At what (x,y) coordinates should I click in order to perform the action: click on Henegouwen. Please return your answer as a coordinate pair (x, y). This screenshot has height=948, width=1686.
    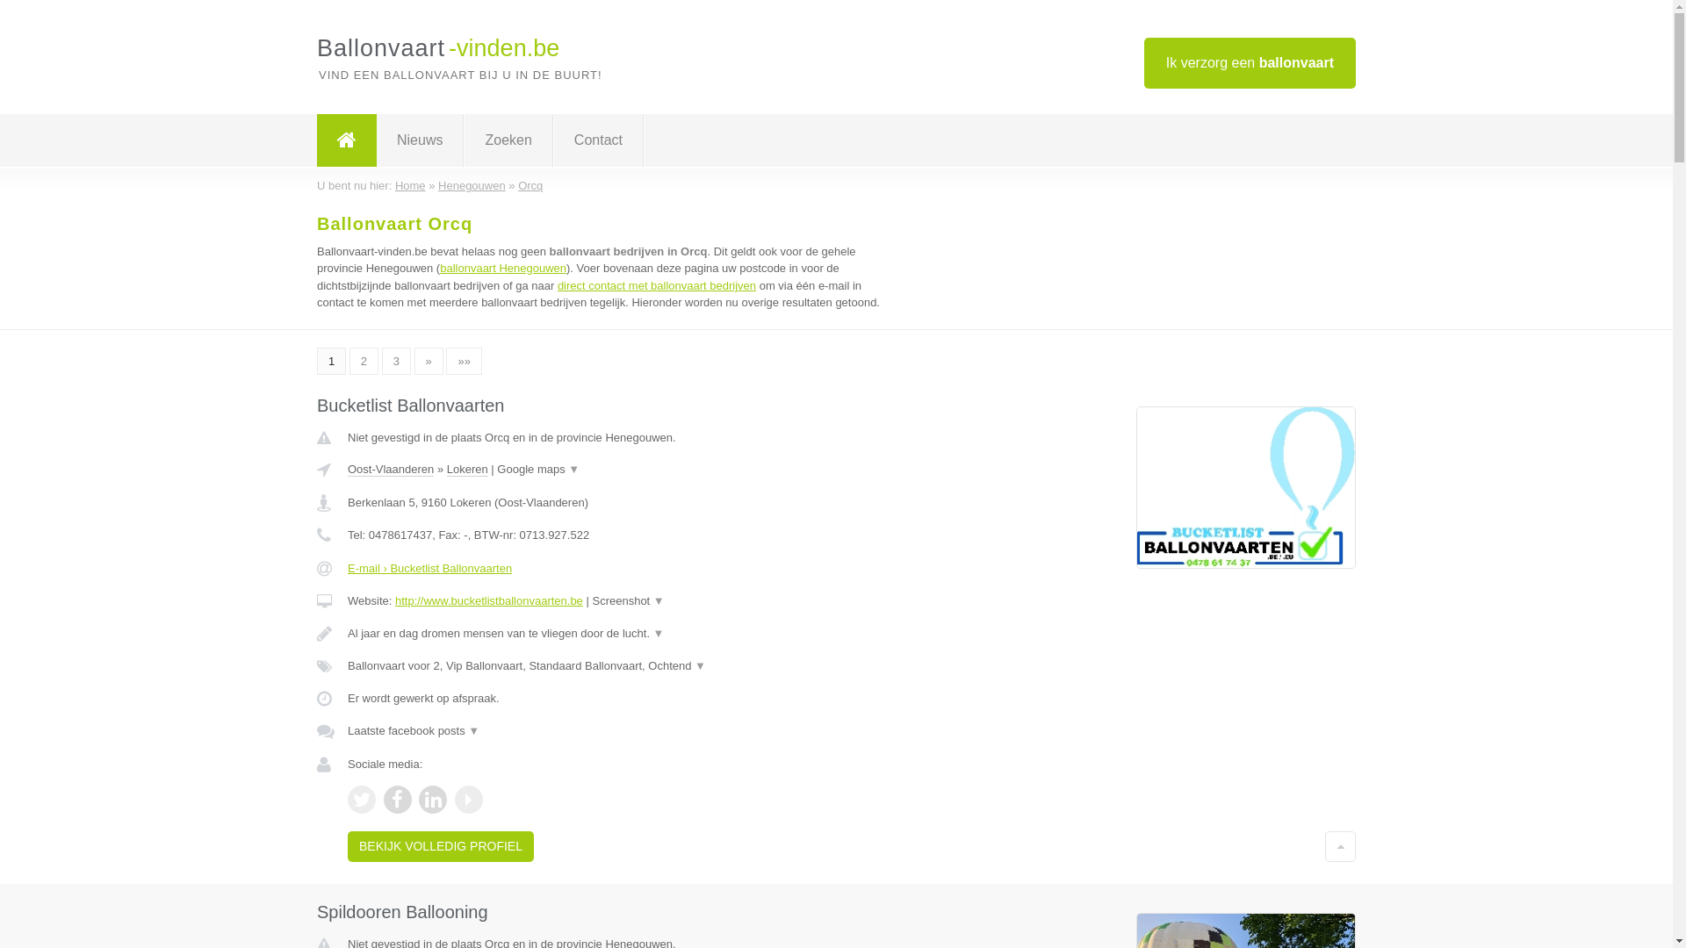
    Looking at the image, I should click on (472, 186).